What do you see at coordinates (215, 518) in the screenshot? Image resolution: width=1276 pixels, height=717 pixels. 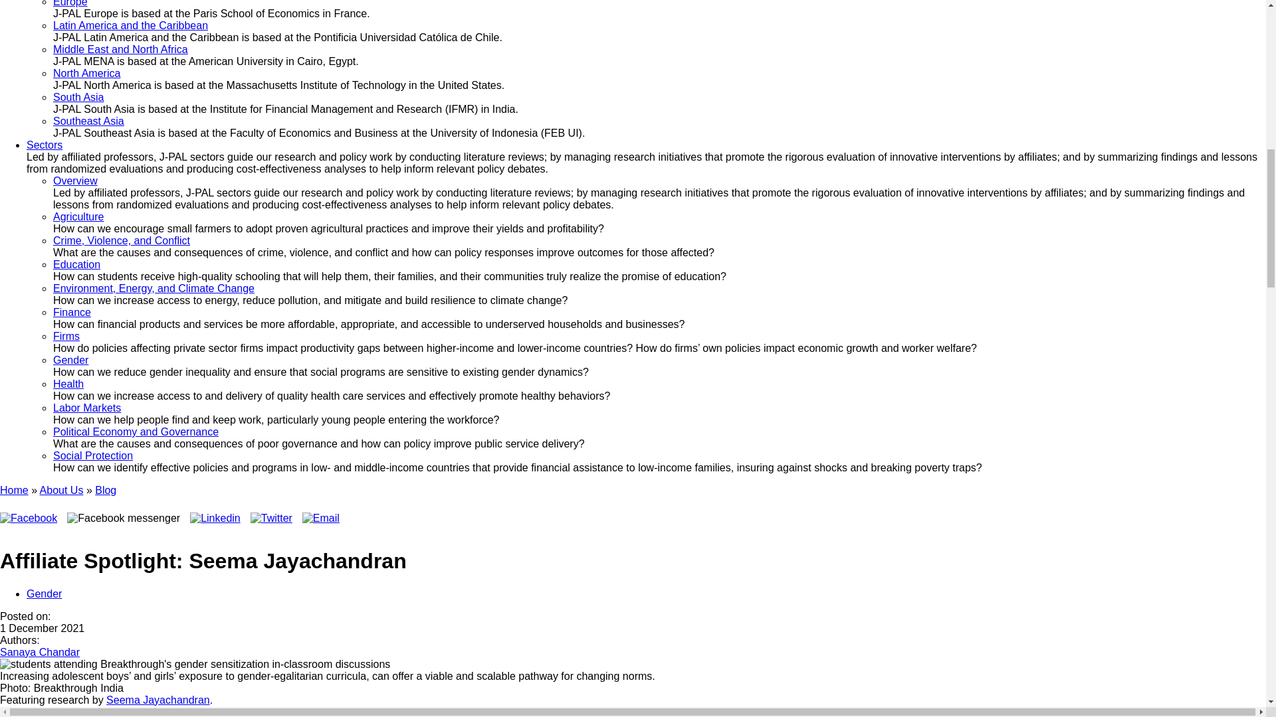 I see `Linkedin` at bounding box center [215, 518].